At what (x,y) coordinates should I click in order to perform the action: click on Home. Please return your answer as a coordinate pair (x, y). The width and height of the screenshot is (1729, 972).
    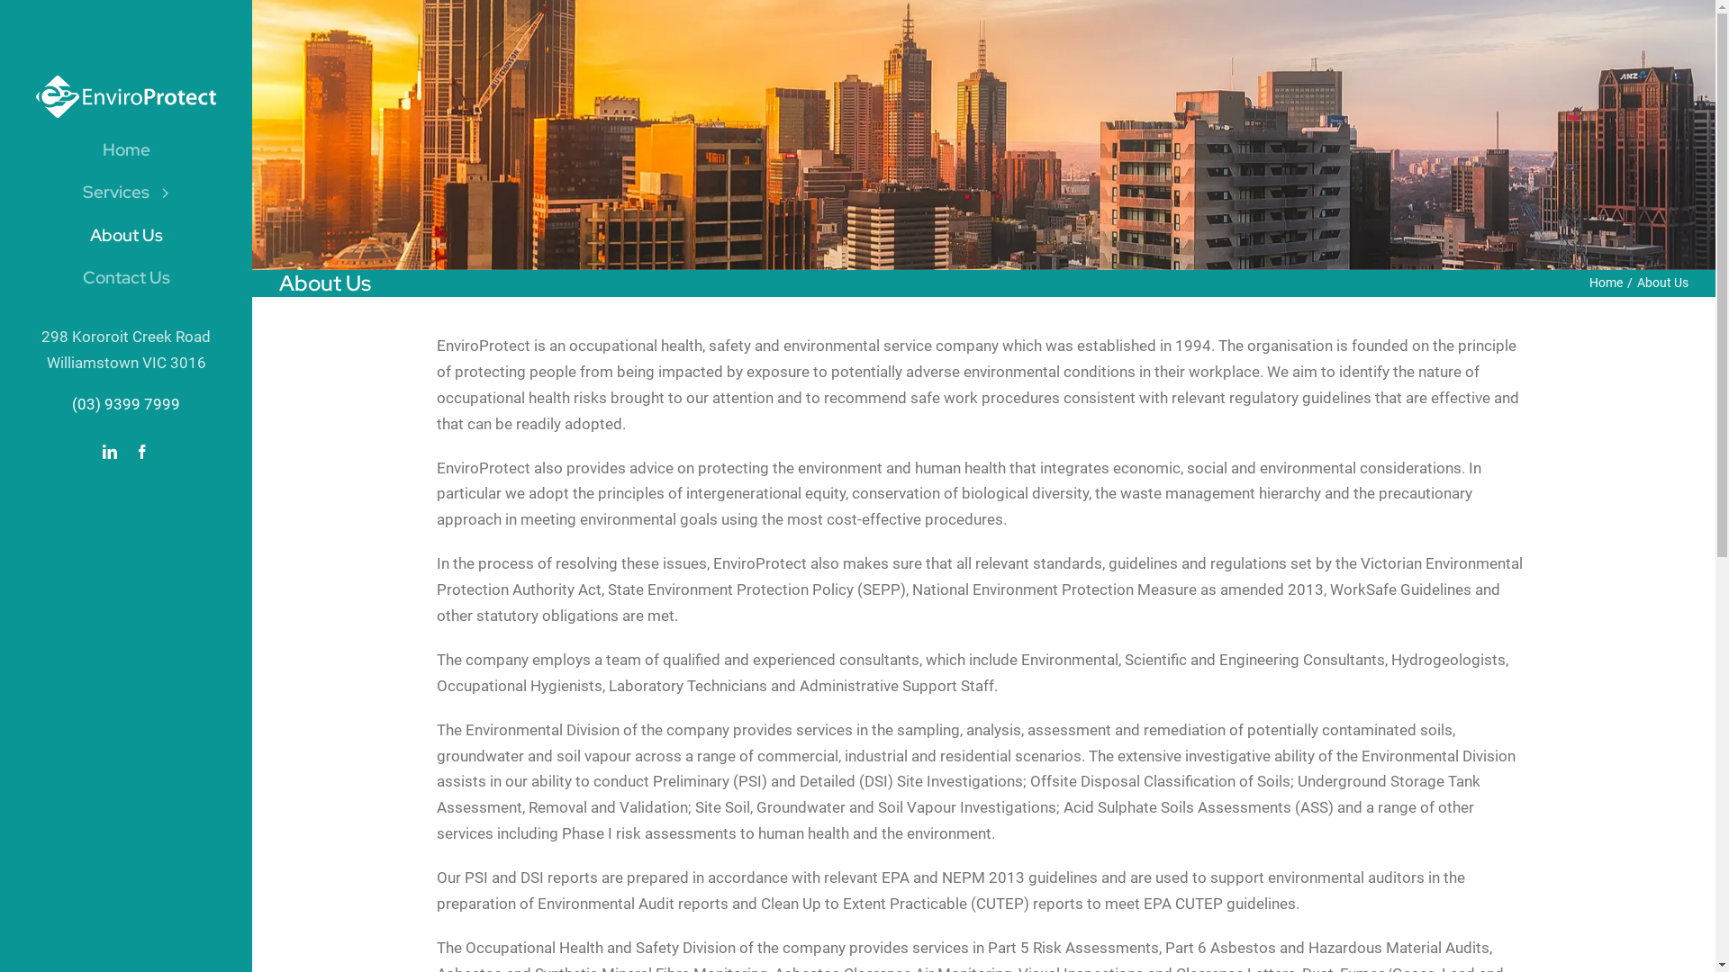
    Looking at the image, I should click on (126, 150).